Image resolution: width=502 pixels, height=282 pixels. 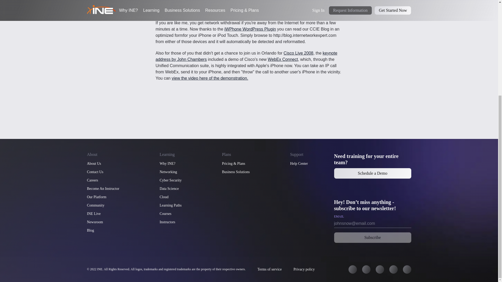 What do you see at coordinates (210, 78) in the screenshot?
I see `view the video here of the demonstration.` at bounding box center [210, 78].